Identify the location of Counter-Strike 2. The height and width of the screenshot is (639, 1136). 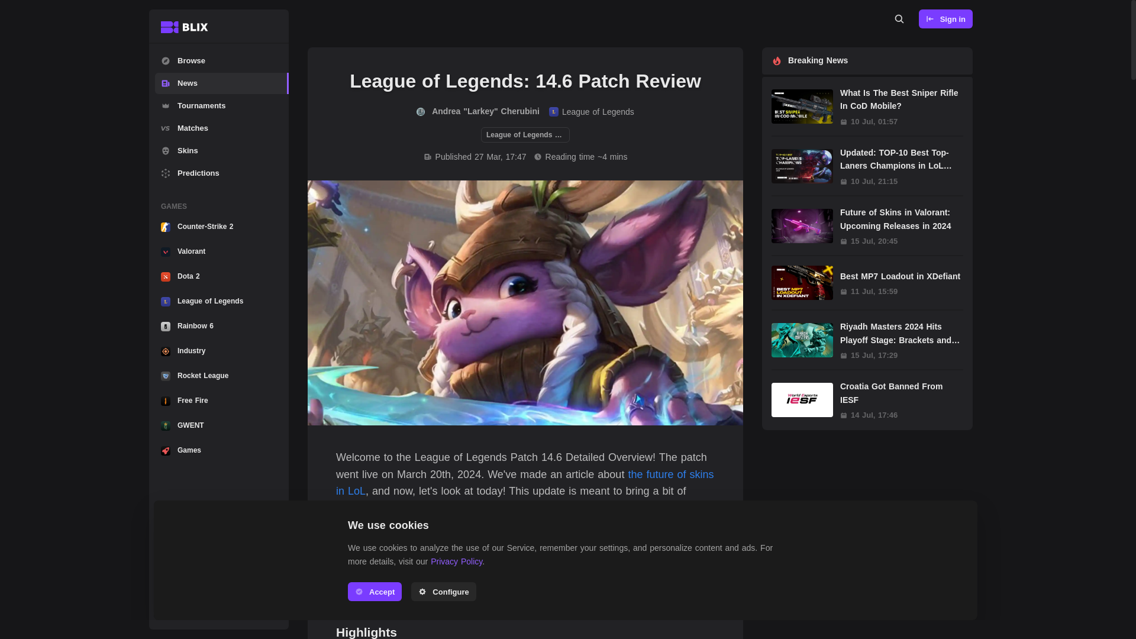
(478, 111).